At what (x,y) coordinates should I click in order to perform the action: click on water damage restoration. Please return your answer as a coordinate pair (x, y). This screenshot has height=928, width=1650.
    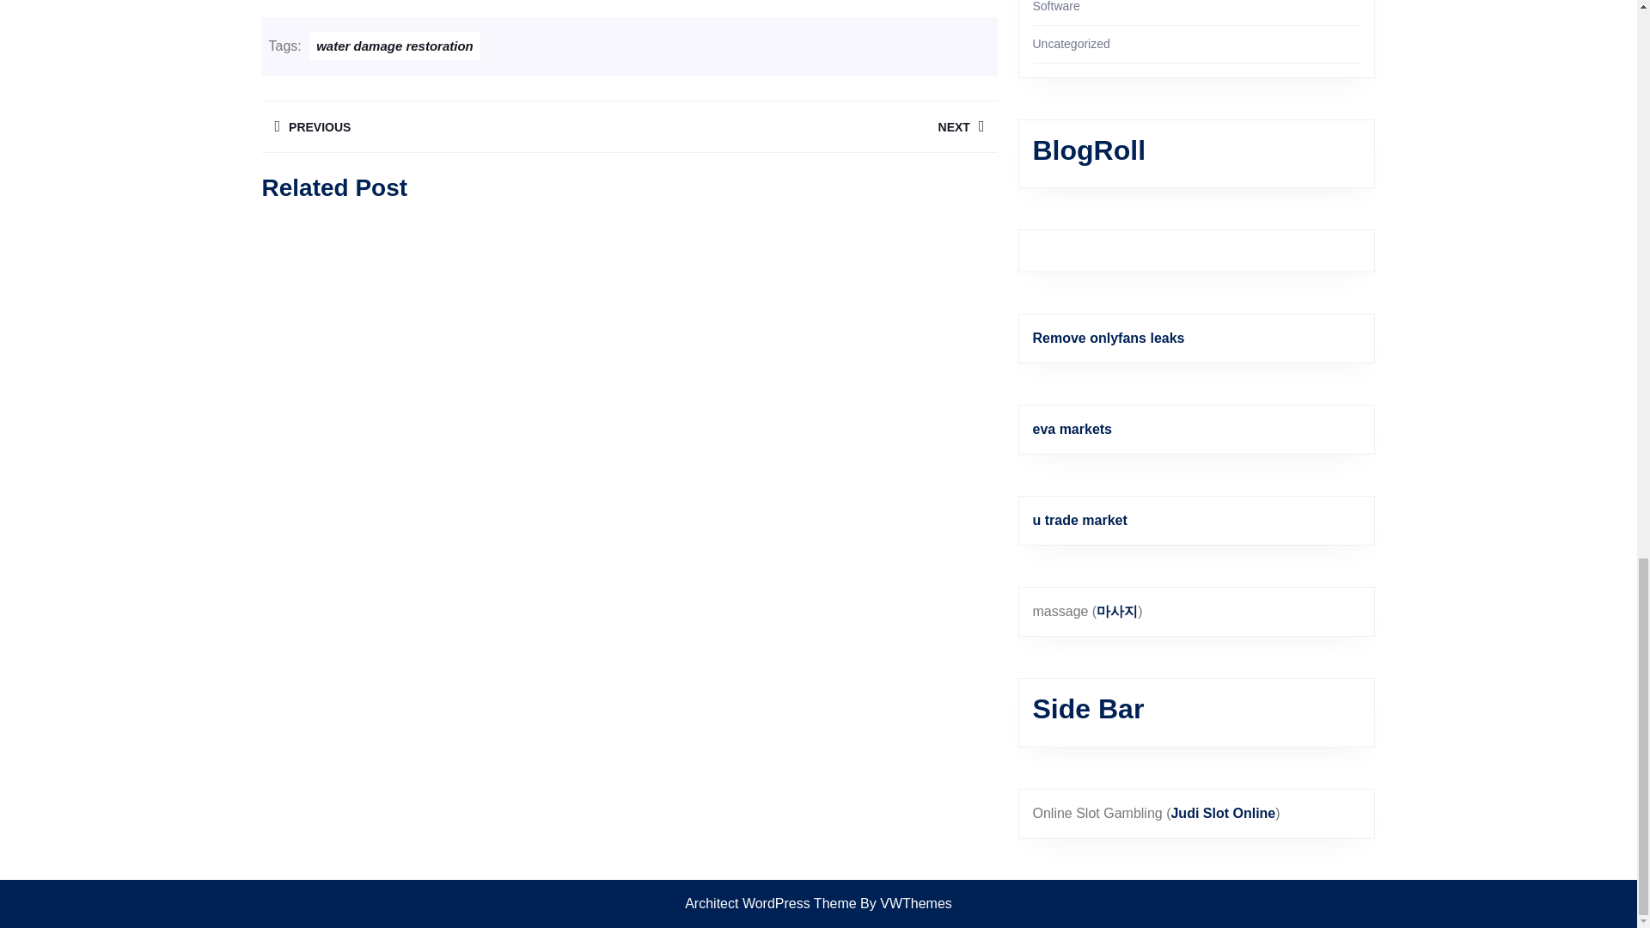
    Looking at the image, I should click on (394, 46).